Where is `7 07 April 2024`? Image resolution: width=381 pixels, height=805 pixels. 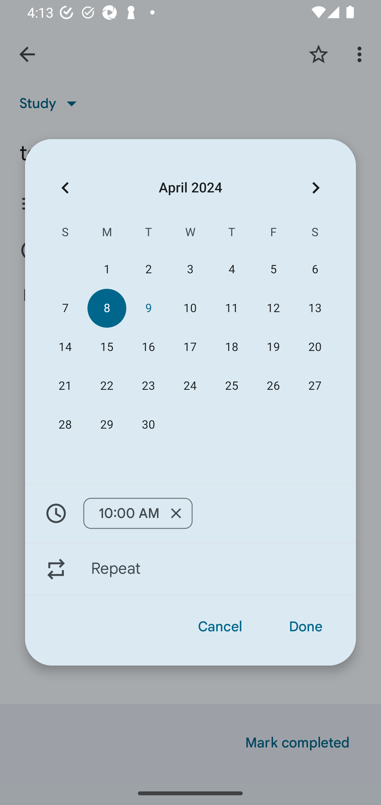
7 07 April 2024 is located at coordinates (65, 308).